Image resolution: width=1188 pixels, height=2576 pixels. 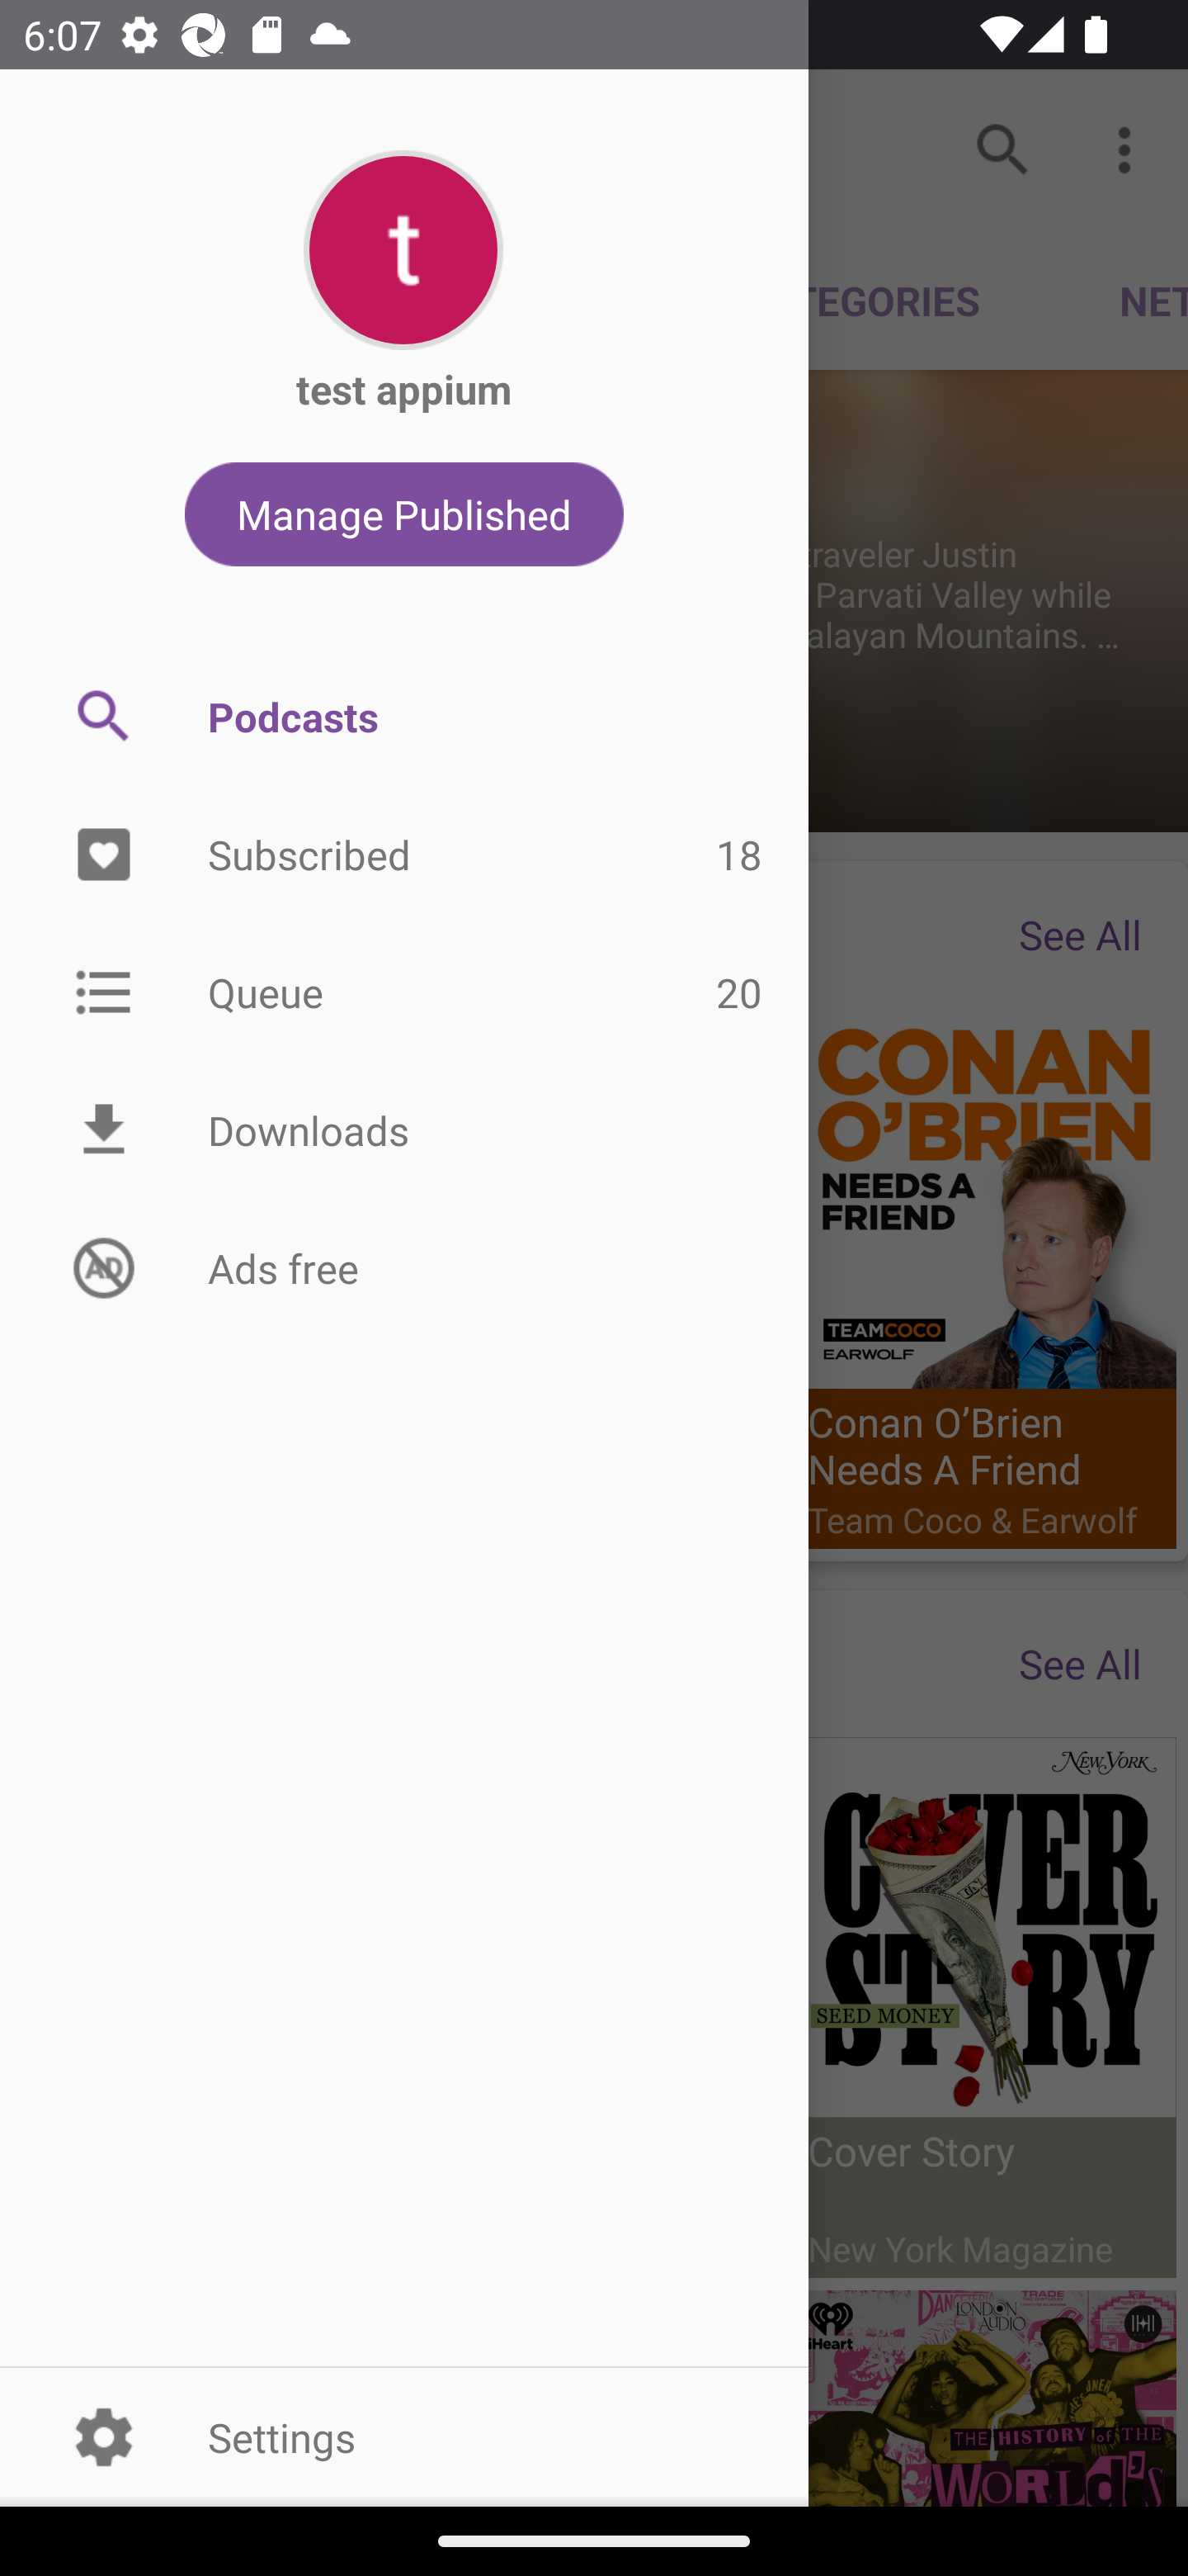 I want to click on Picture Podcasts, so click(x=404, y=716).